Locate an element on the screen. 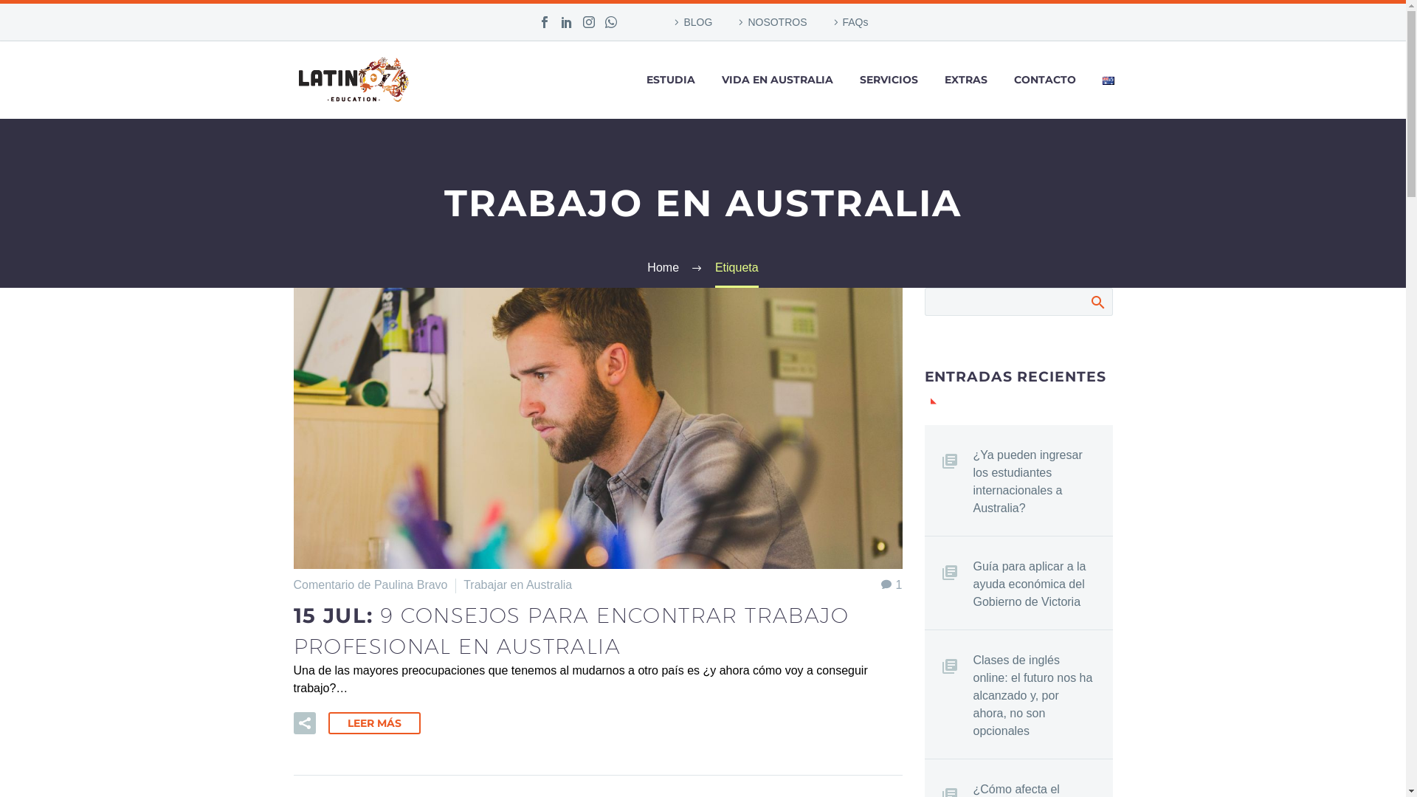 The height and width of the screenshot is (797, 1417). WhatsApp is located at coordinates (611, 22).